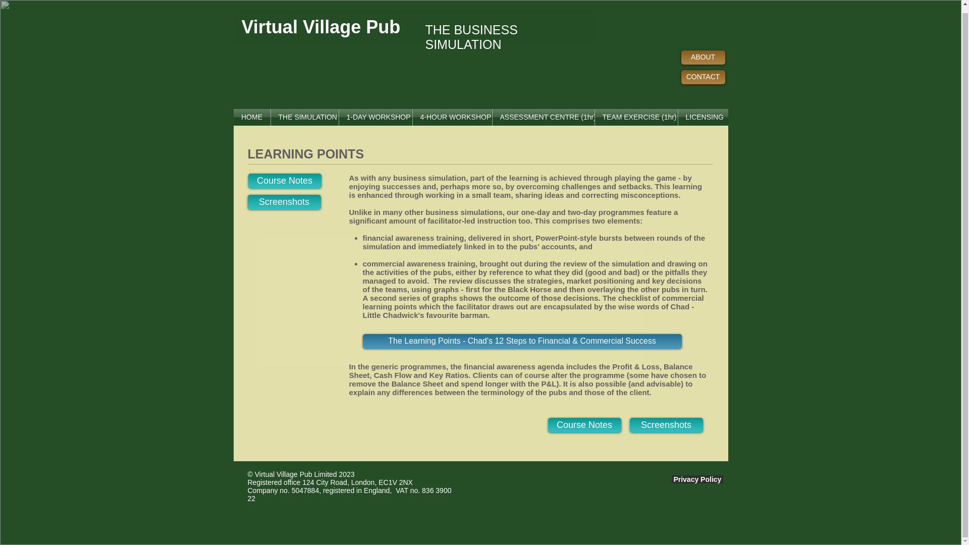 The height and width of the screenshot is (545, 969). Describe the element at coordinates (666, 425) in the screenshot. I see `Screenshots` at that location.